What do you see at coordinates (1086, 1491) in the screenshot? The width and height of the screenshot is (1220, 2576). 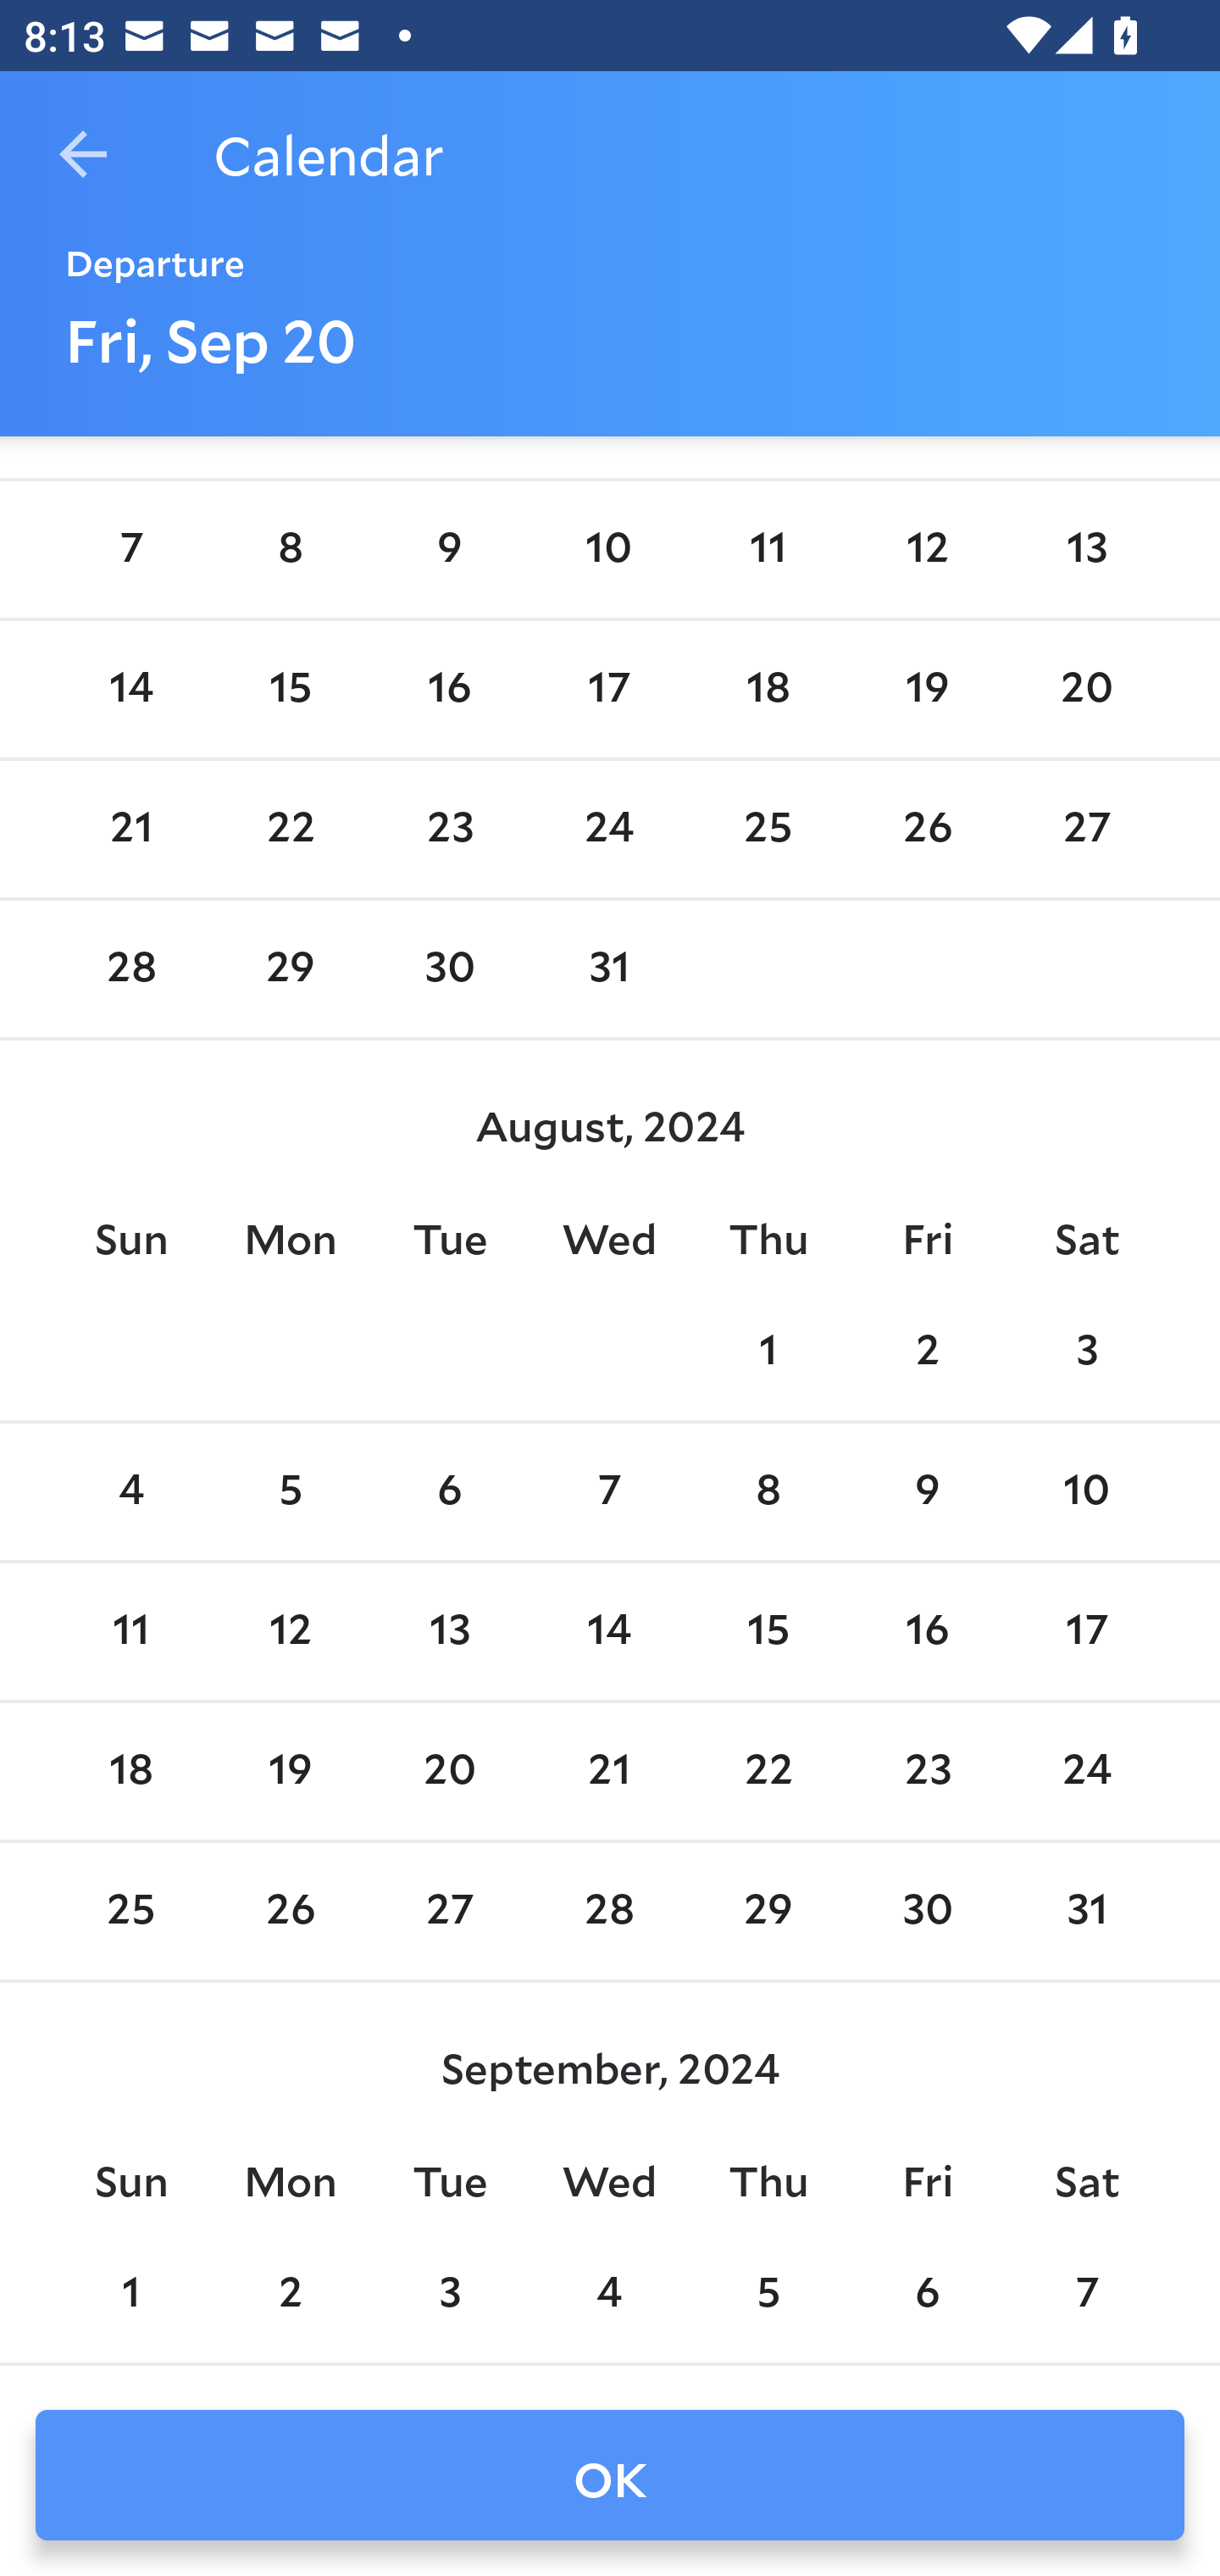 I see `10` at bounding box center [1086, 1491].